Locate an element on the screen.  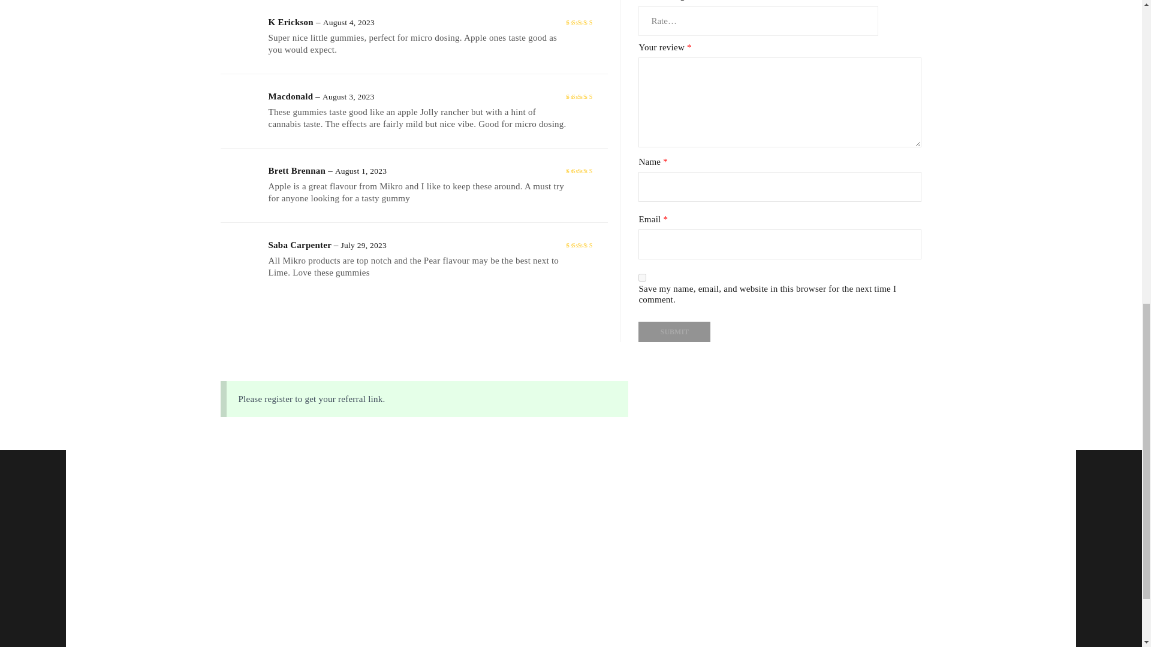
yes is located at coordinates (642, 277).